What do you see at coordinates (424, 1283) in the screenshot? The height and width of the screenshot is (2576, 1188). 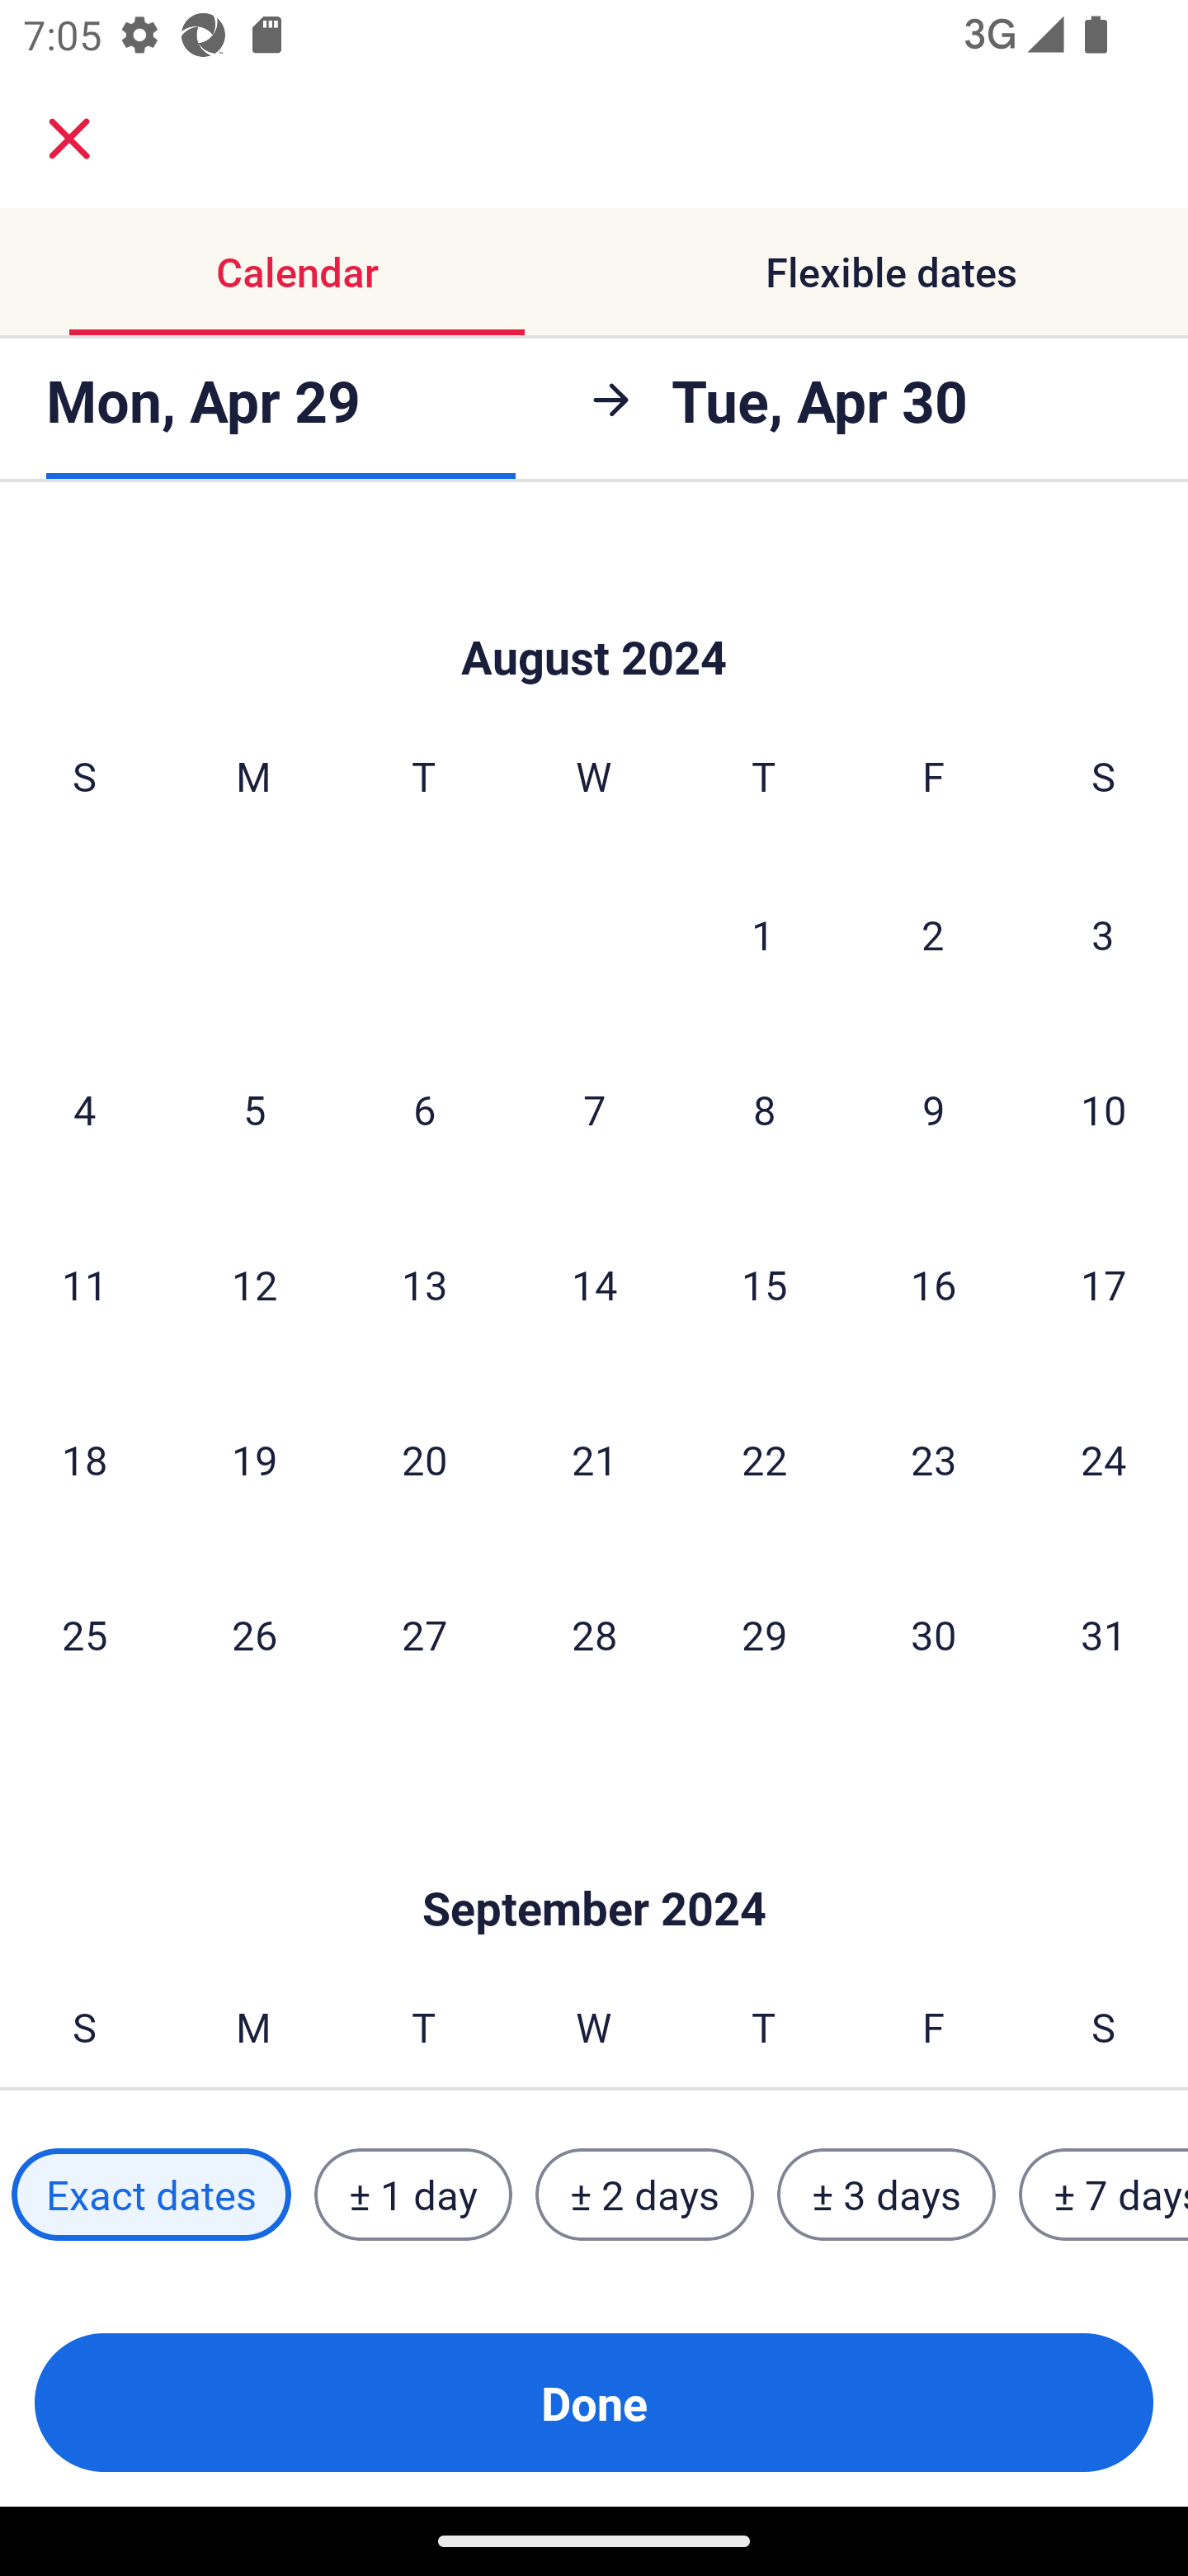 I see `13 Tuesday, August 13, 2024` at bounding box center [424, 1283].